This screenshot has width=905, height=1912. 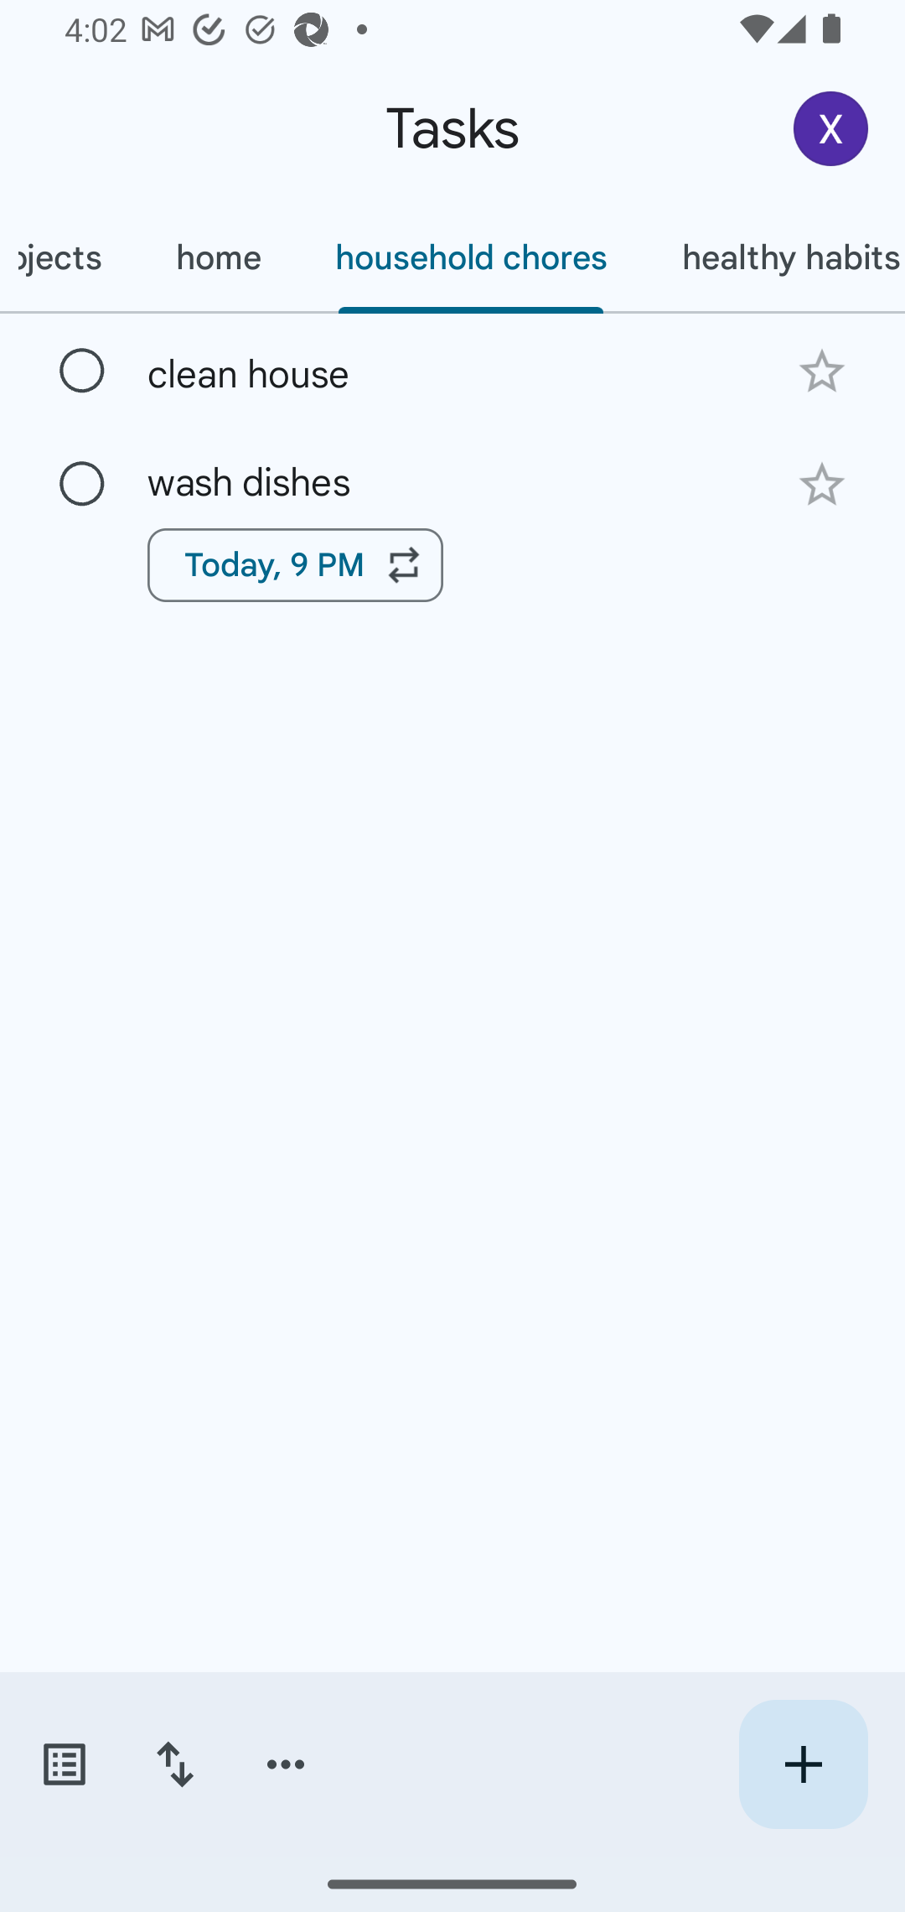 What do you see at coordinates (452, 369) in the screenshot?
I see `clean house clean house Add star Mark as complete` at bounding box center [452, 369].